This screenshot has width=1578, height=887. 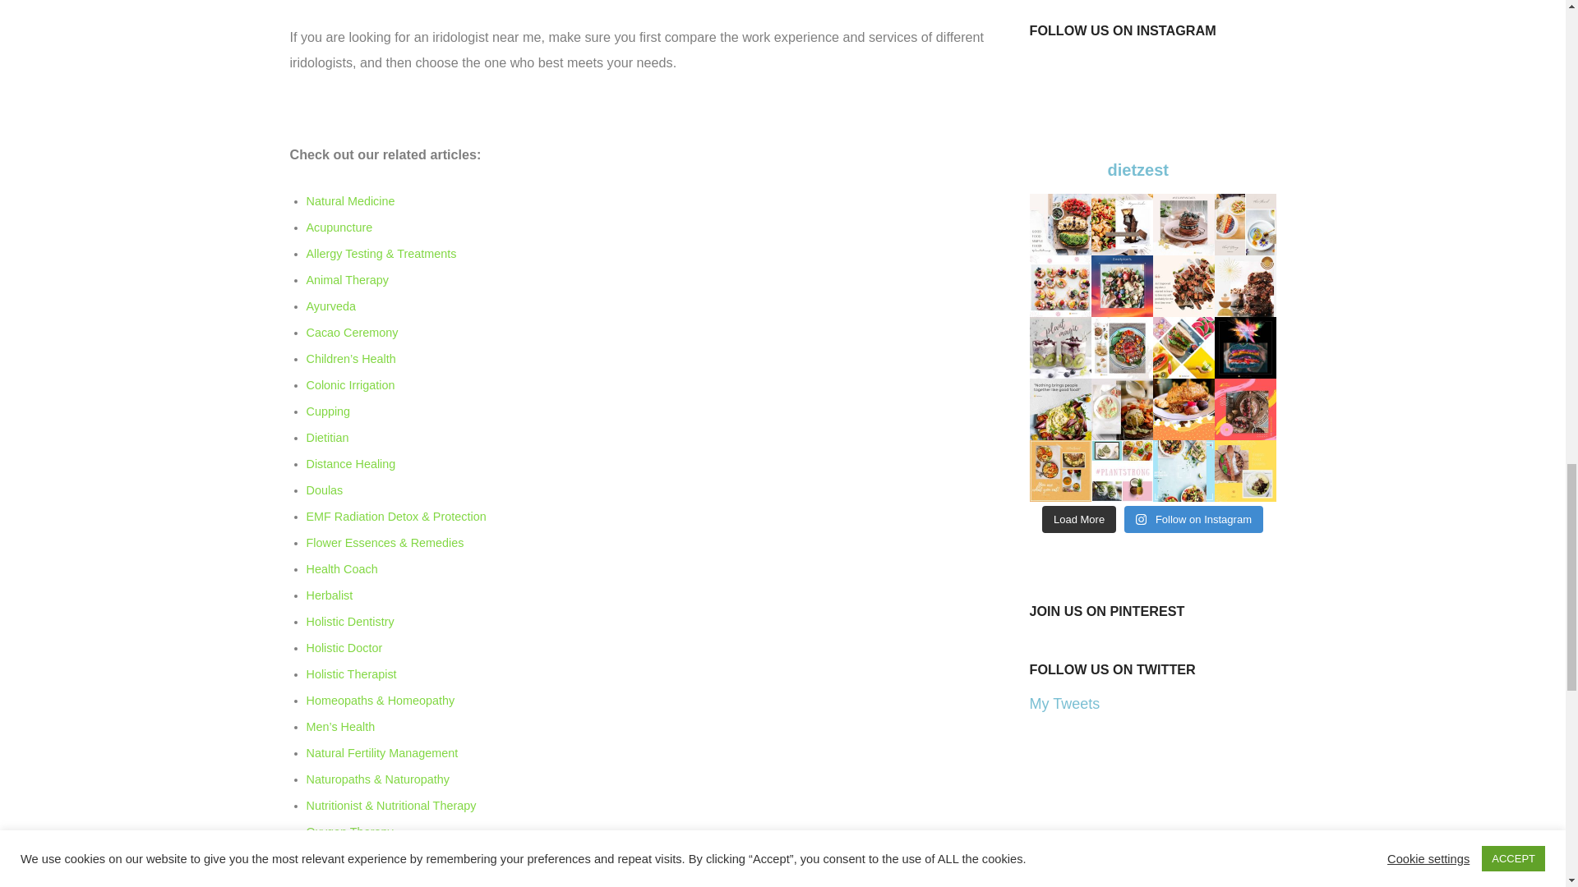 What do you see at coordinates (347, 279) in the screenshot?
I see `Animal Therapy` at bounding box center [347, 279].